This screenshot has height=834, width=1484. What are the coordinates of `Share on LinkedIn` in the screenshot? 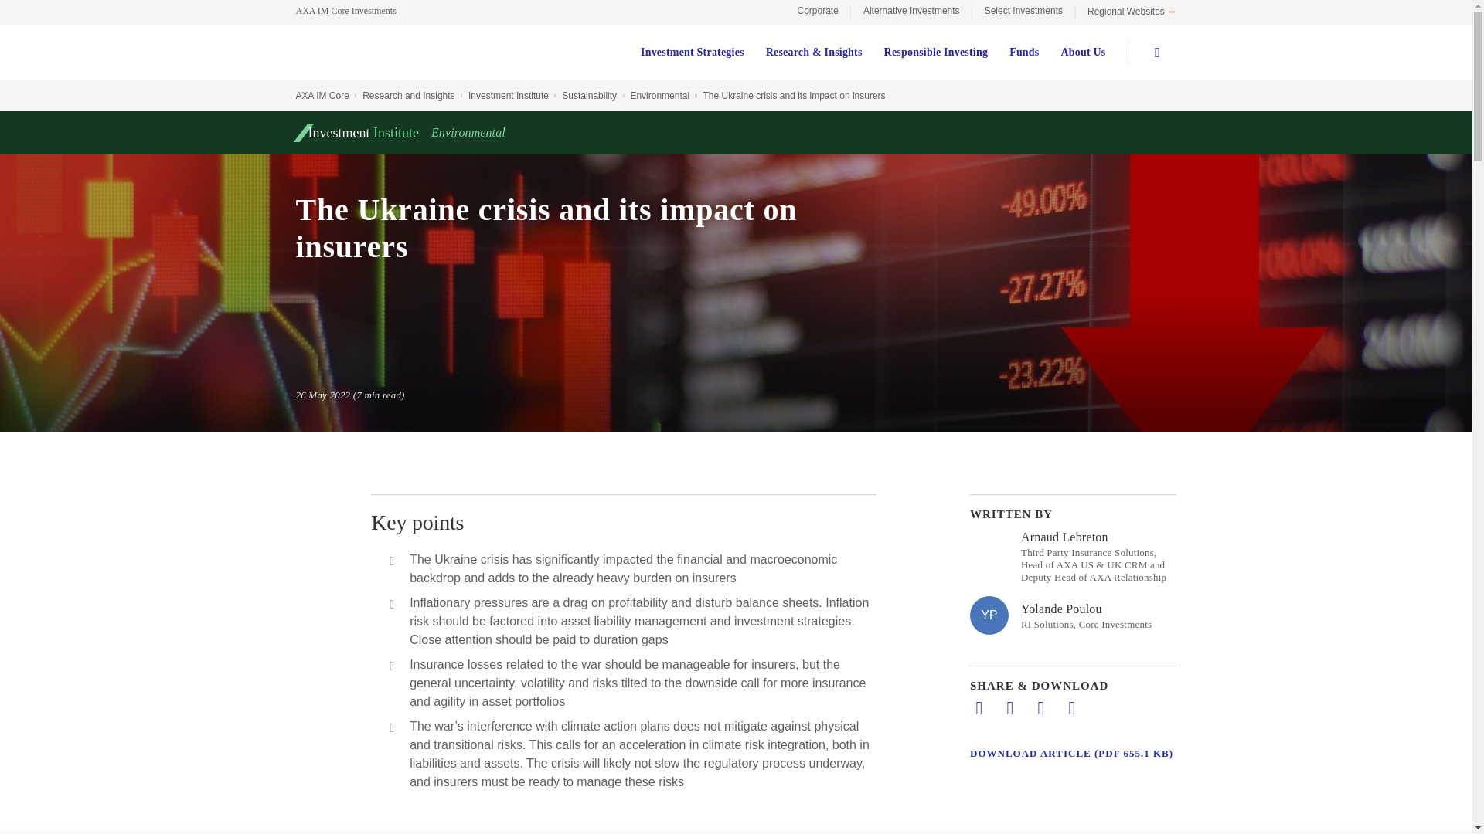 It's located at (979, 707).